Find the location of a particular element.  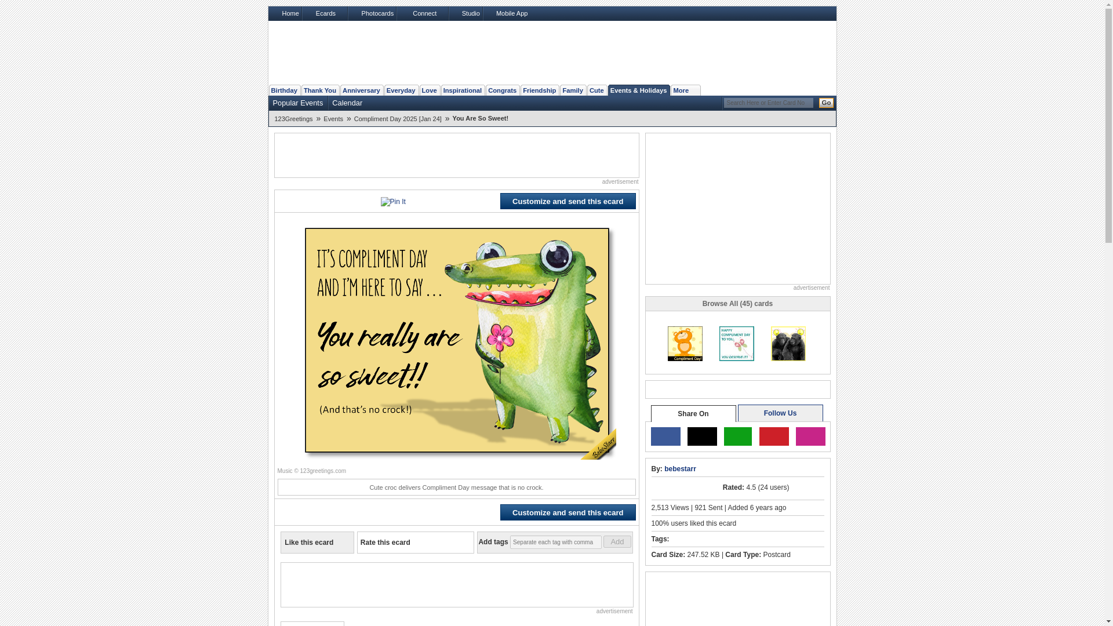

123Greetings.com, Free Greetings for the Planet is located at coordinates (340, 53).